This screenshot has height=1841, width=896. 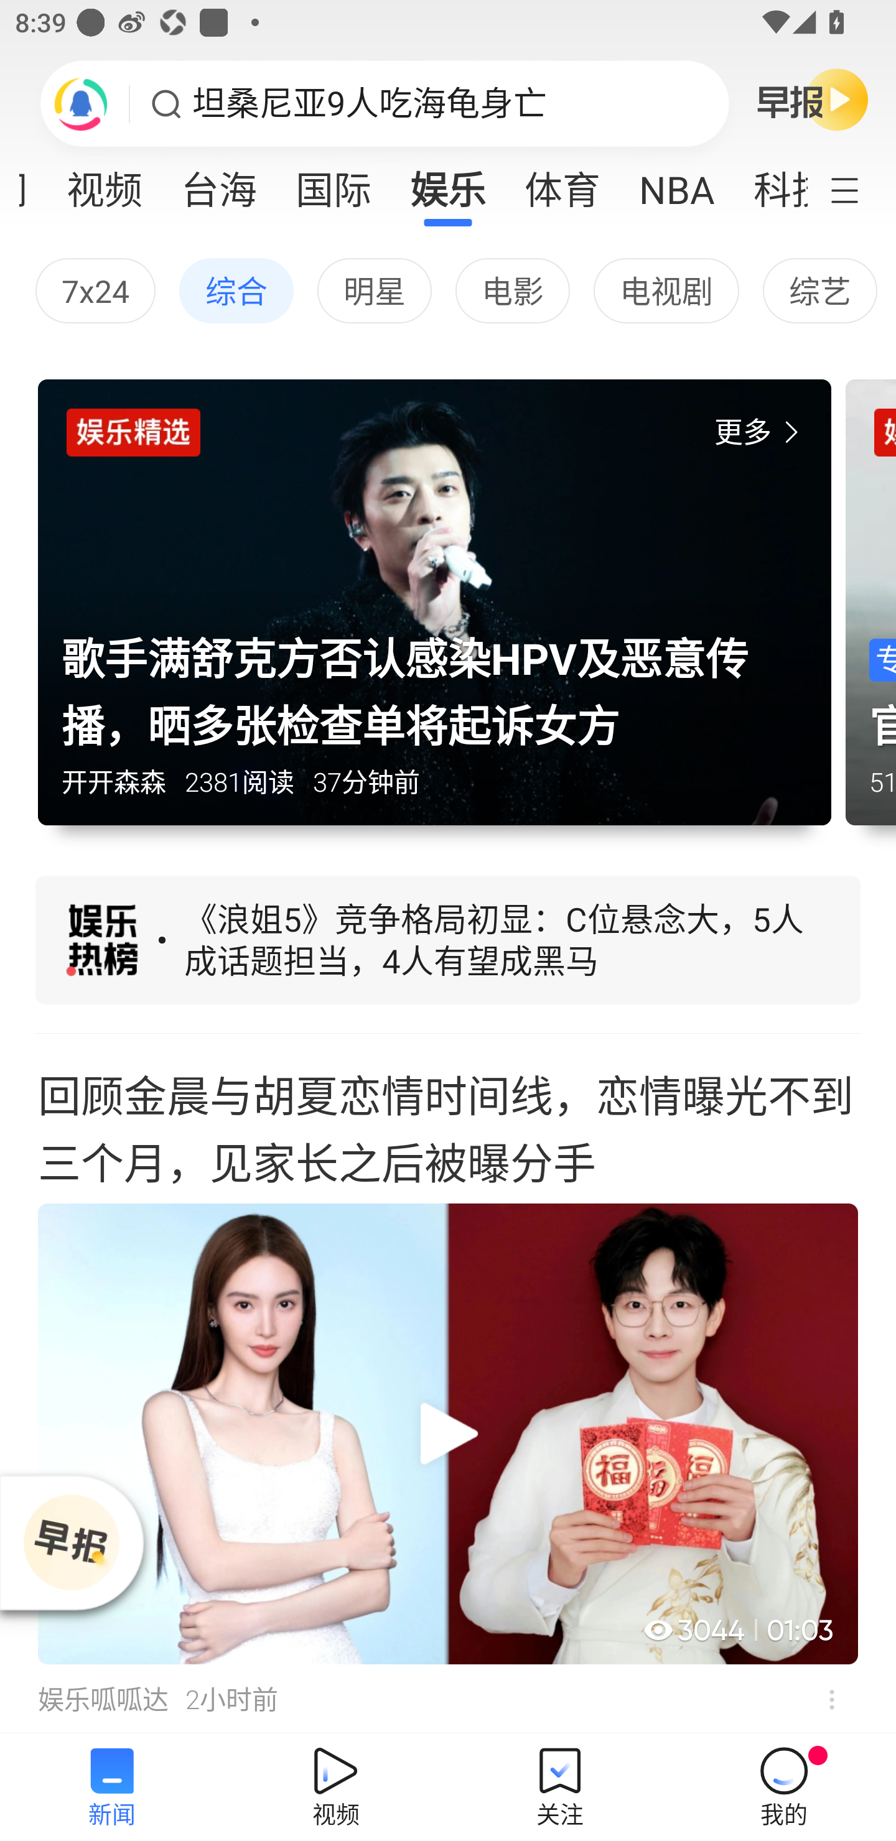 What do you see at coordinates (105, 183) in the screenshot?
I see `视频` at bounding box center [105, 183].